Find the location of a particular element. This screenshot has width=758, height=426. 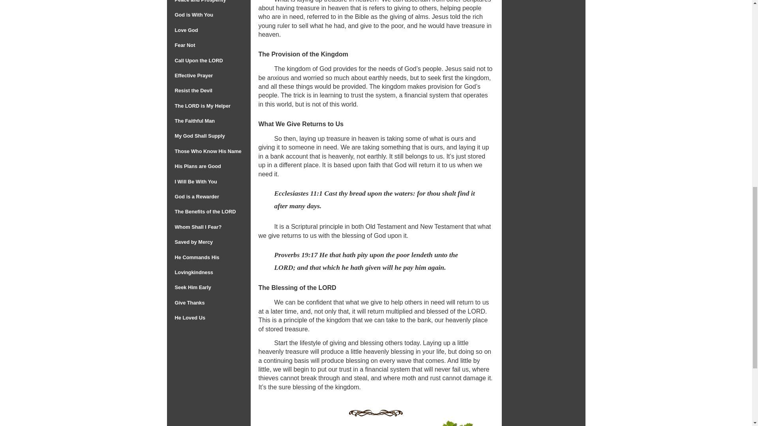

The Faithful Man is located at coordinates (194, 121).